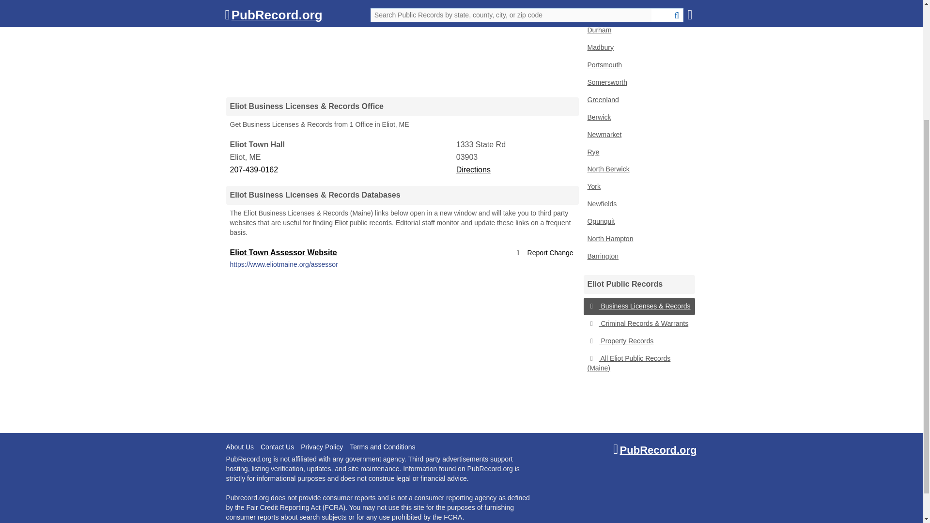  I want to click on Advertisement, so click(402, 44).